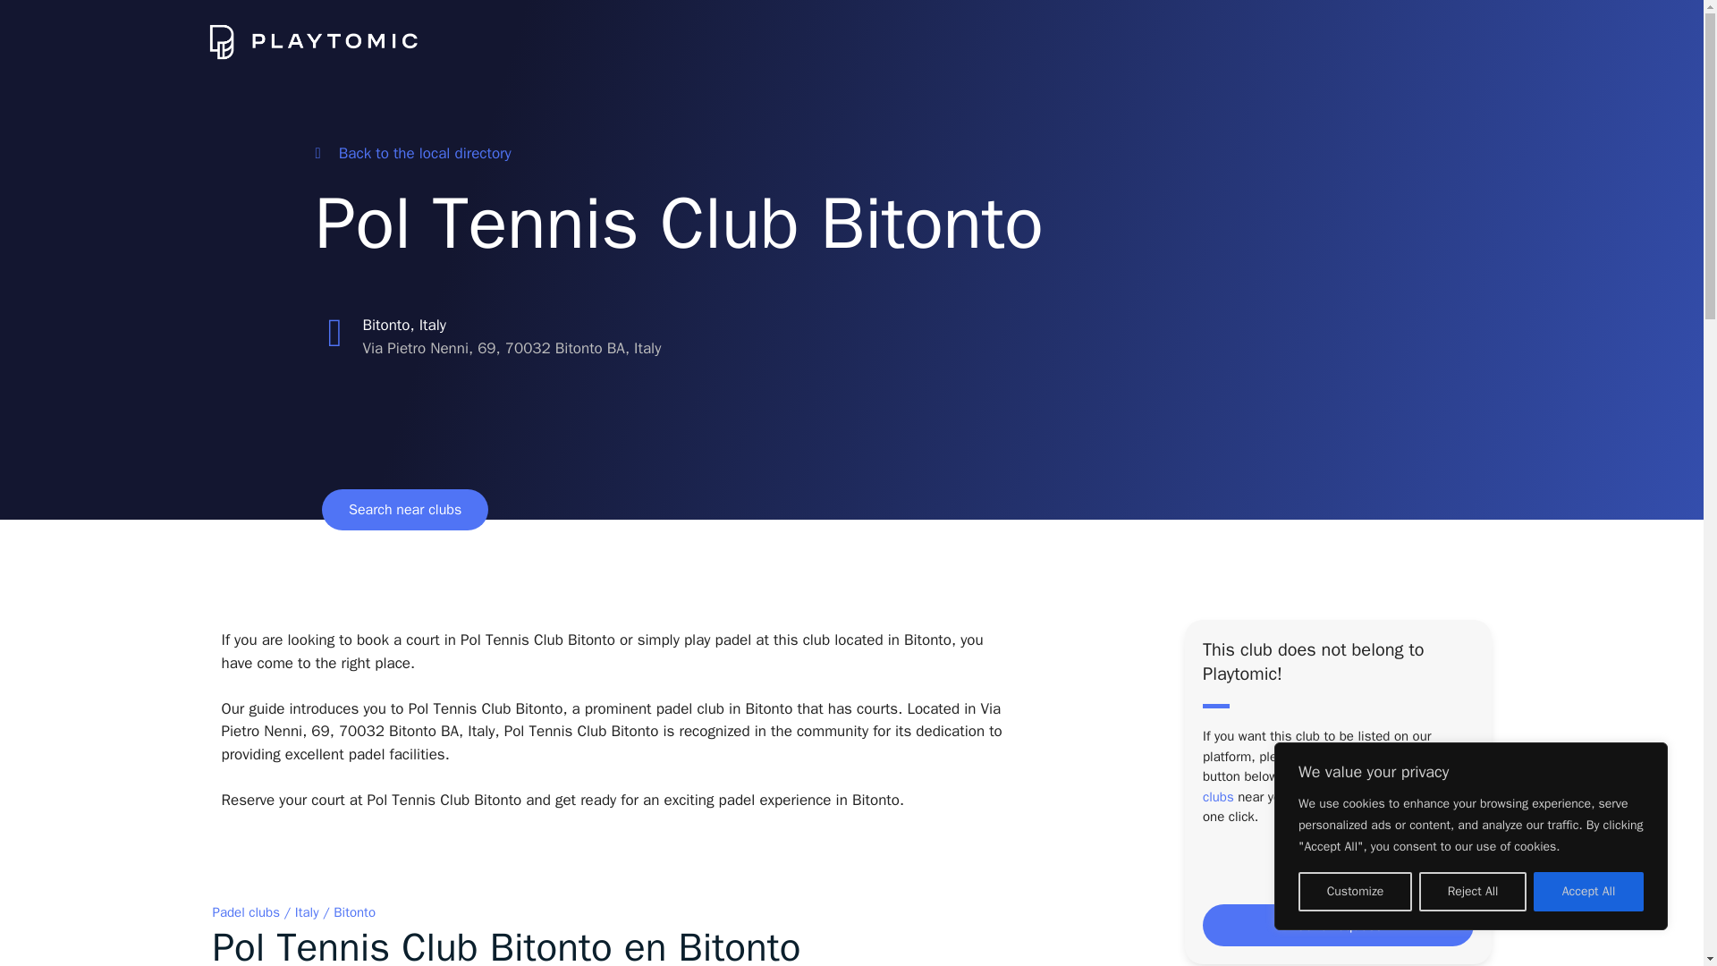  I want to click on Back to the local directory, so click(411, 153).